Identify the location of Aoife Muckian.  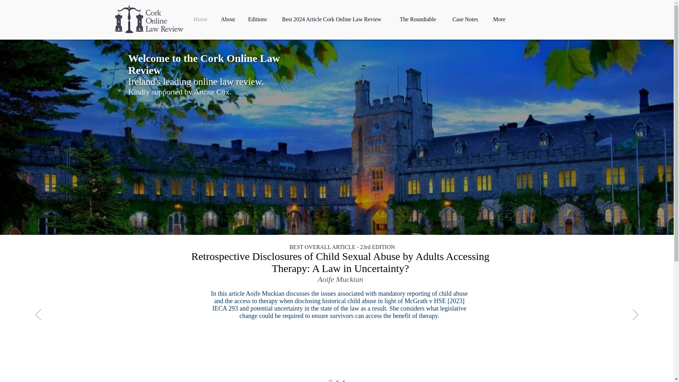
(340, 279).